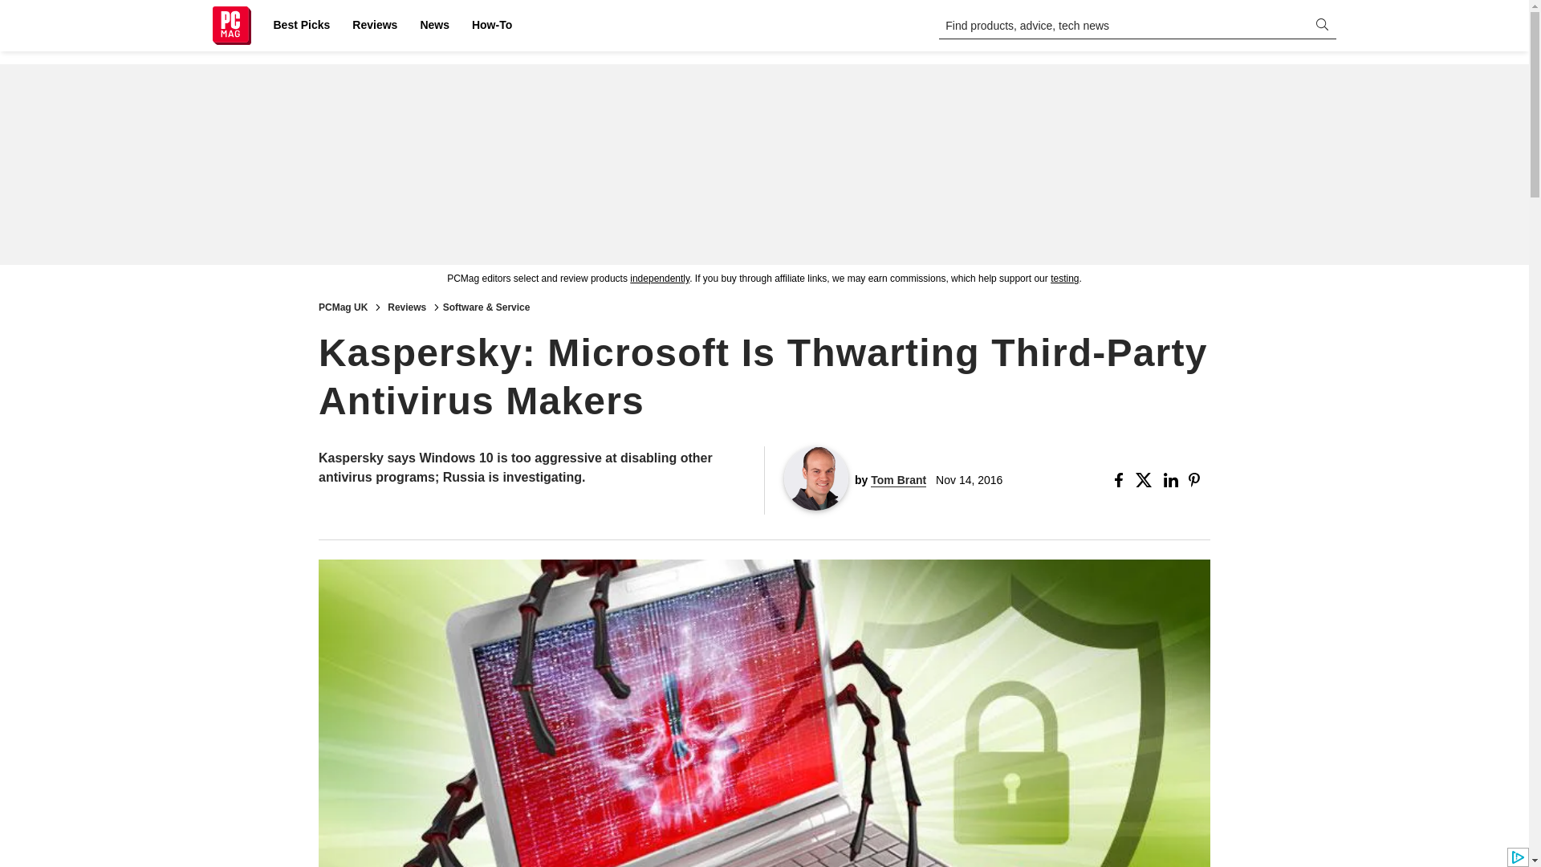 The height and width of the screenshot is (867, 1541). I want to click on Share this Story on X, so click(1146, 479).